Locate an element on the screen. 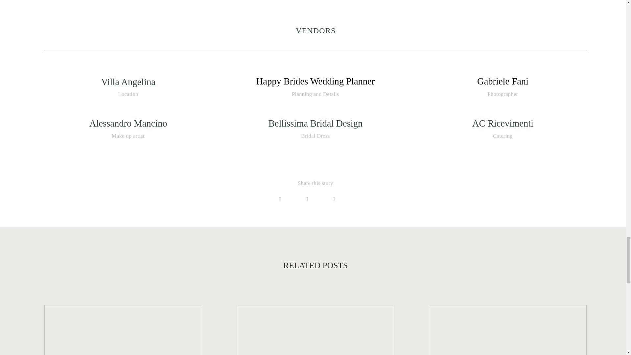 The width and height of the screenshot is (631, 355). Gabriele Fani is located at coordinates (503, 82).